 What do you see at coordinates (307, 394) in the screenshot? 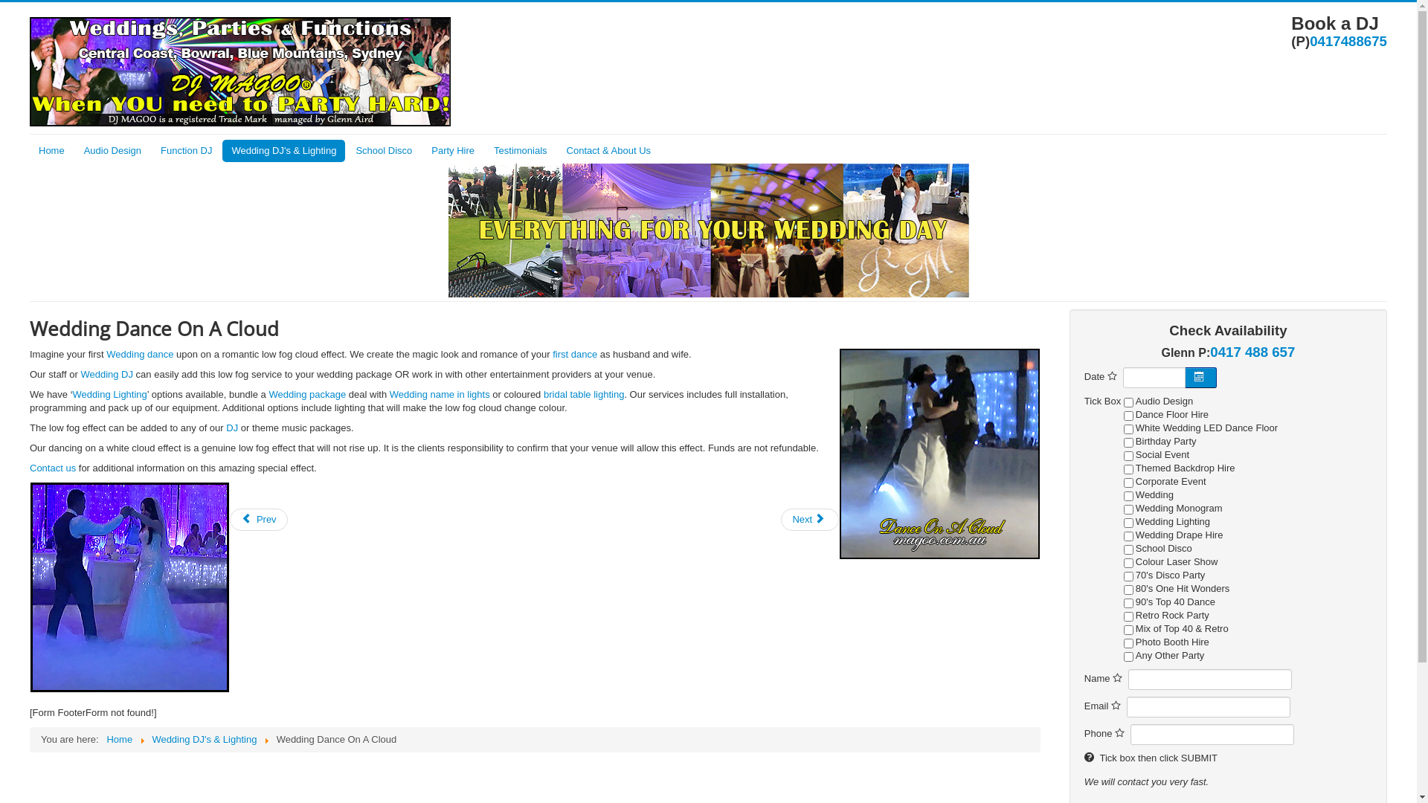
I see `Wedding package` at bounding box center [307, 394].